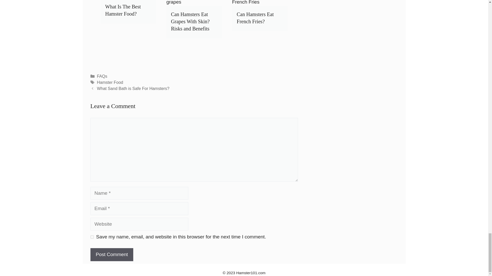  What do you see at coordinates (255, 18) in the screenshot?
I see `Can Hamsters Eat French Fries?` at bounding box center [255, 18].